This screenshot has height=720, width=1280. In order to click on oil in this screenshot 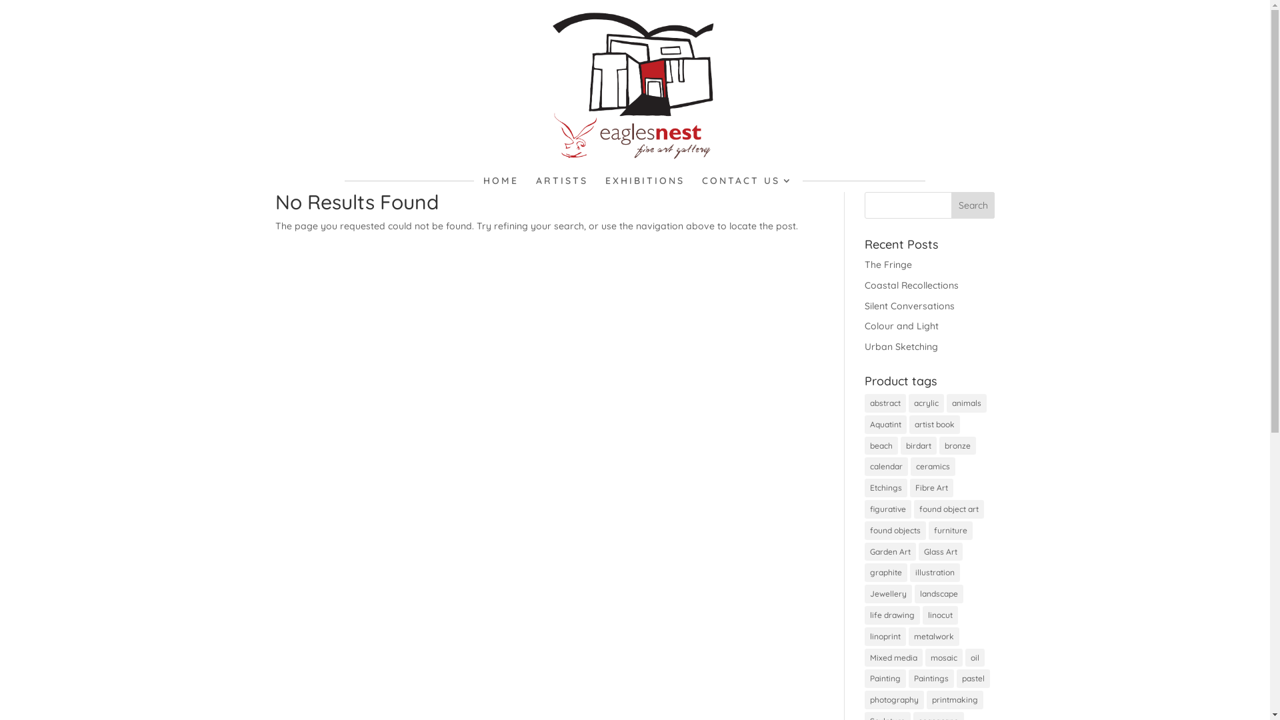, I will do `click(975, 658)`.